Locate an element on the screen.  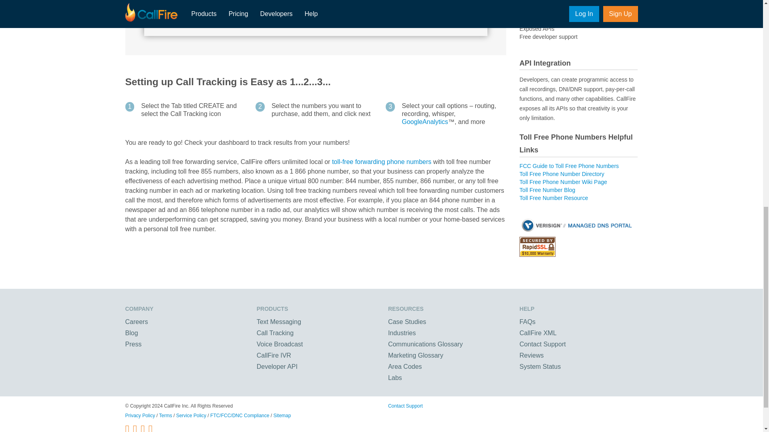
Developer API is located at coordinates (277, 366).